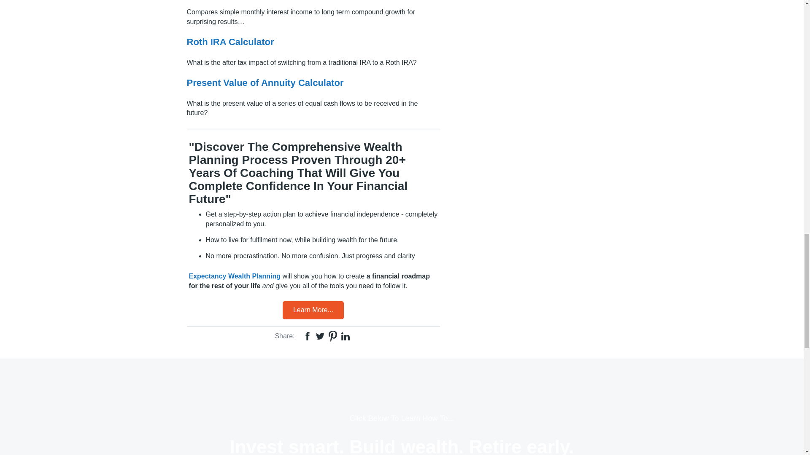  What do you see at coordinates (265, 83) in the screenshot?
I see `Present Value of Annuity Calculator` at bounding box center [265, 83].